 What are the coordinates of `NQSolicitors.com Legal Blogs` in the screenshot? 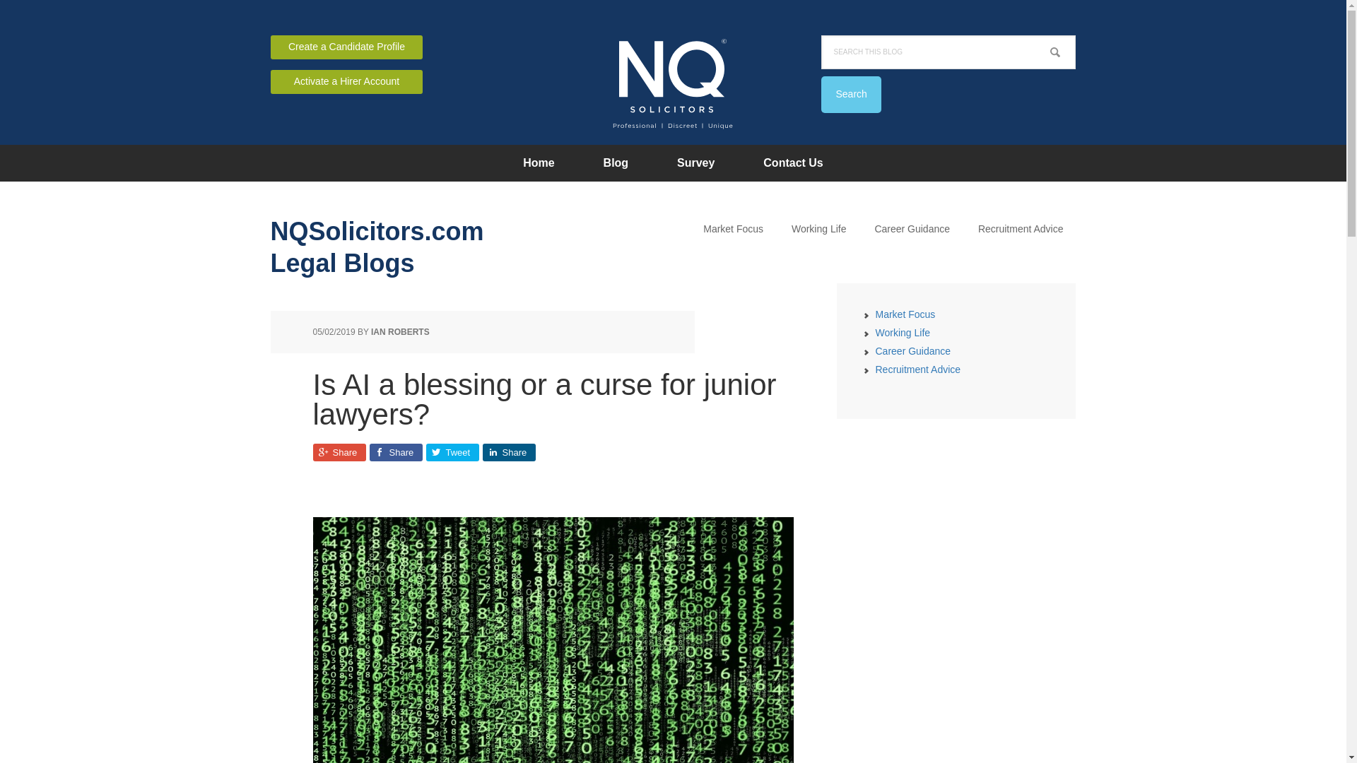 It's located at (383, 237).